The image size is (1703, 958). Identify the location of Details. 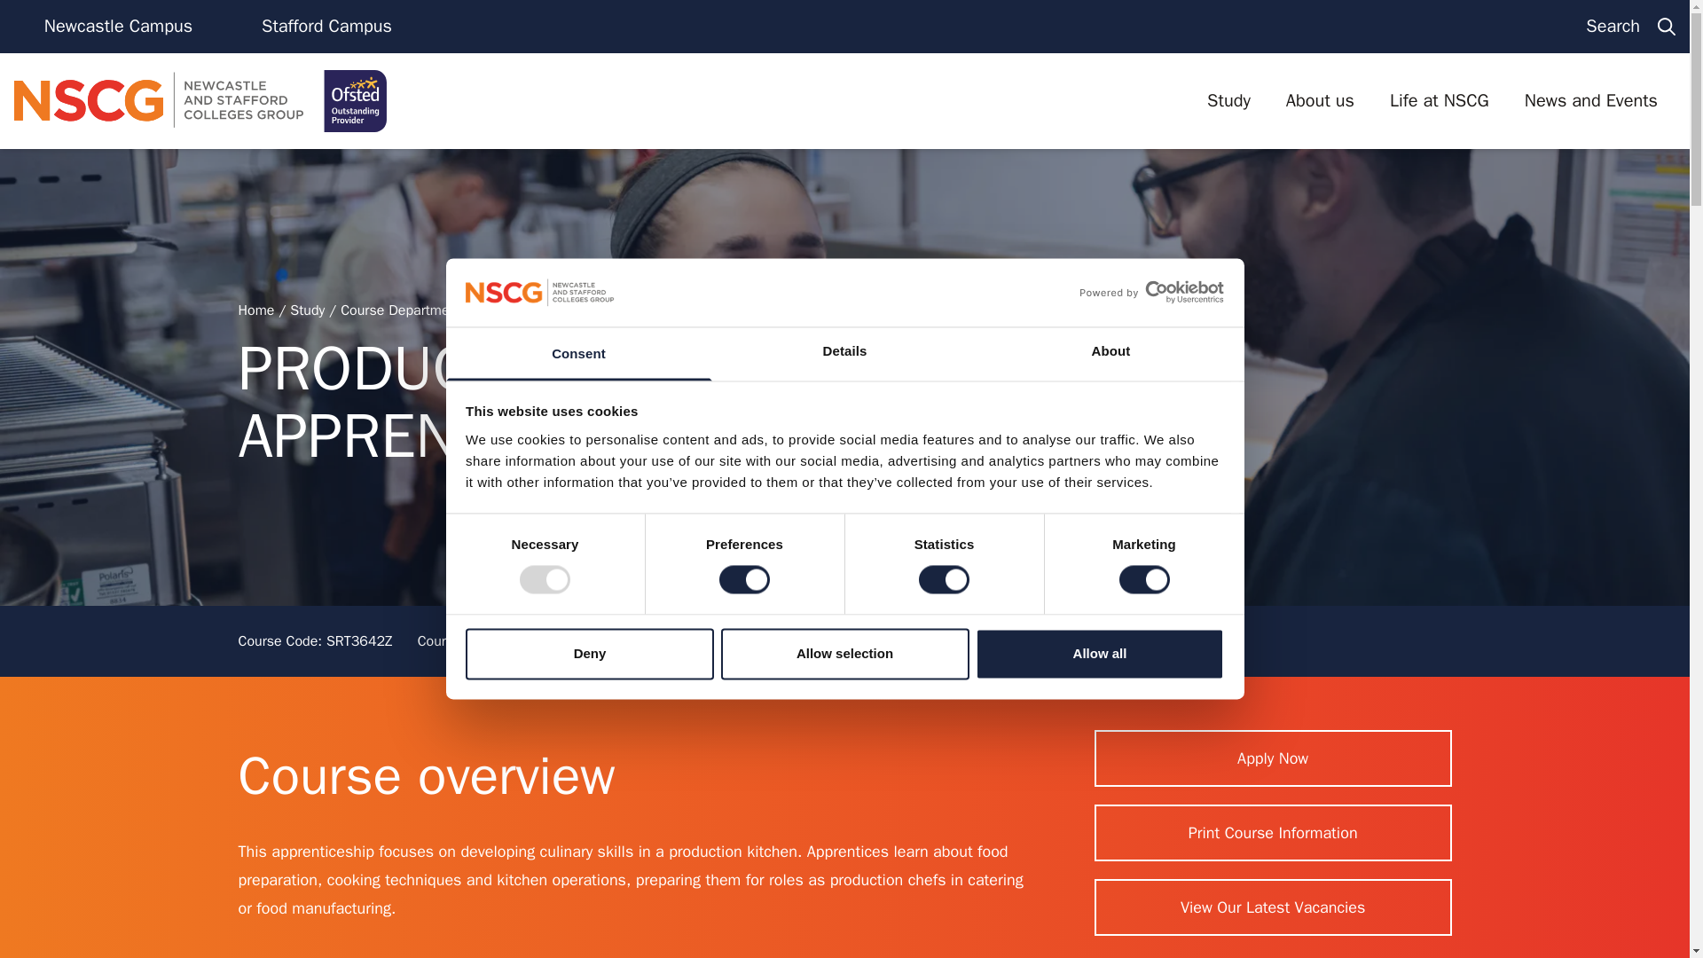
(844, 353).